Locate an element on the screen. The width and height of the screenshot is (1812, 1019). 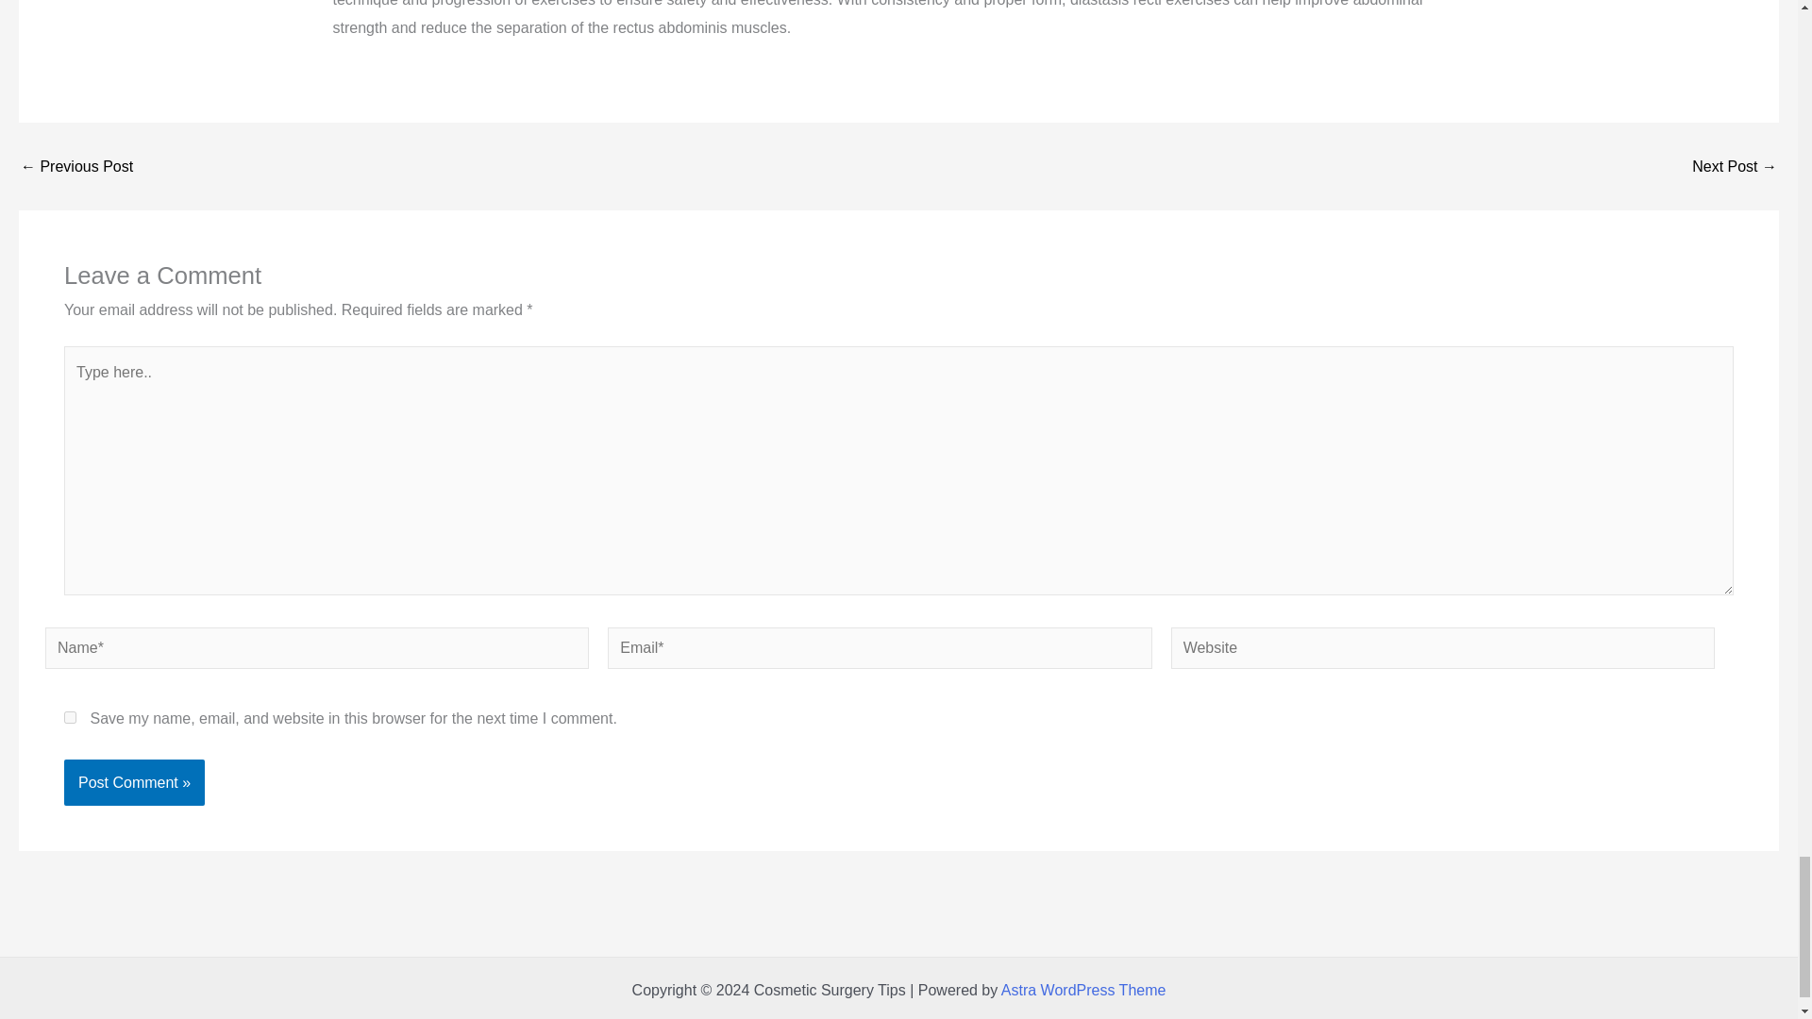
yes is located at coordinates (70, 717).